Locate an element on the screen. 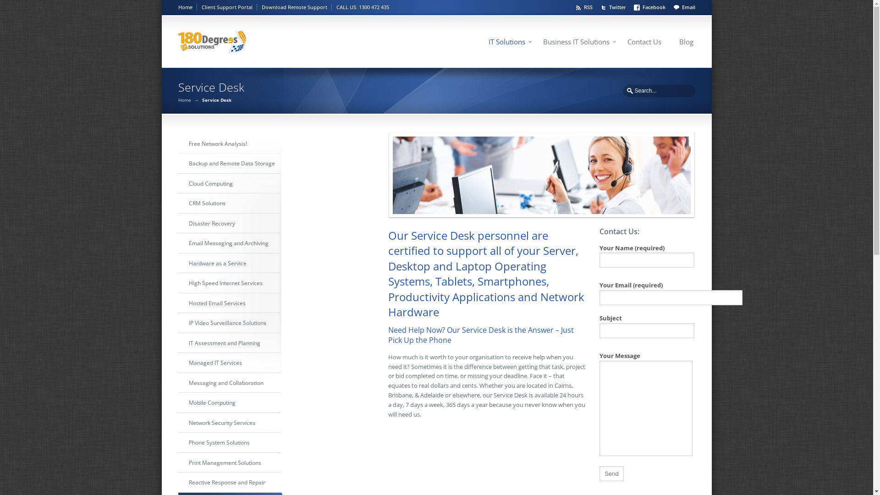 The width and height of the screenshot is (880, 495). Messaging and Collaboration is located at coordinates (229, 383).